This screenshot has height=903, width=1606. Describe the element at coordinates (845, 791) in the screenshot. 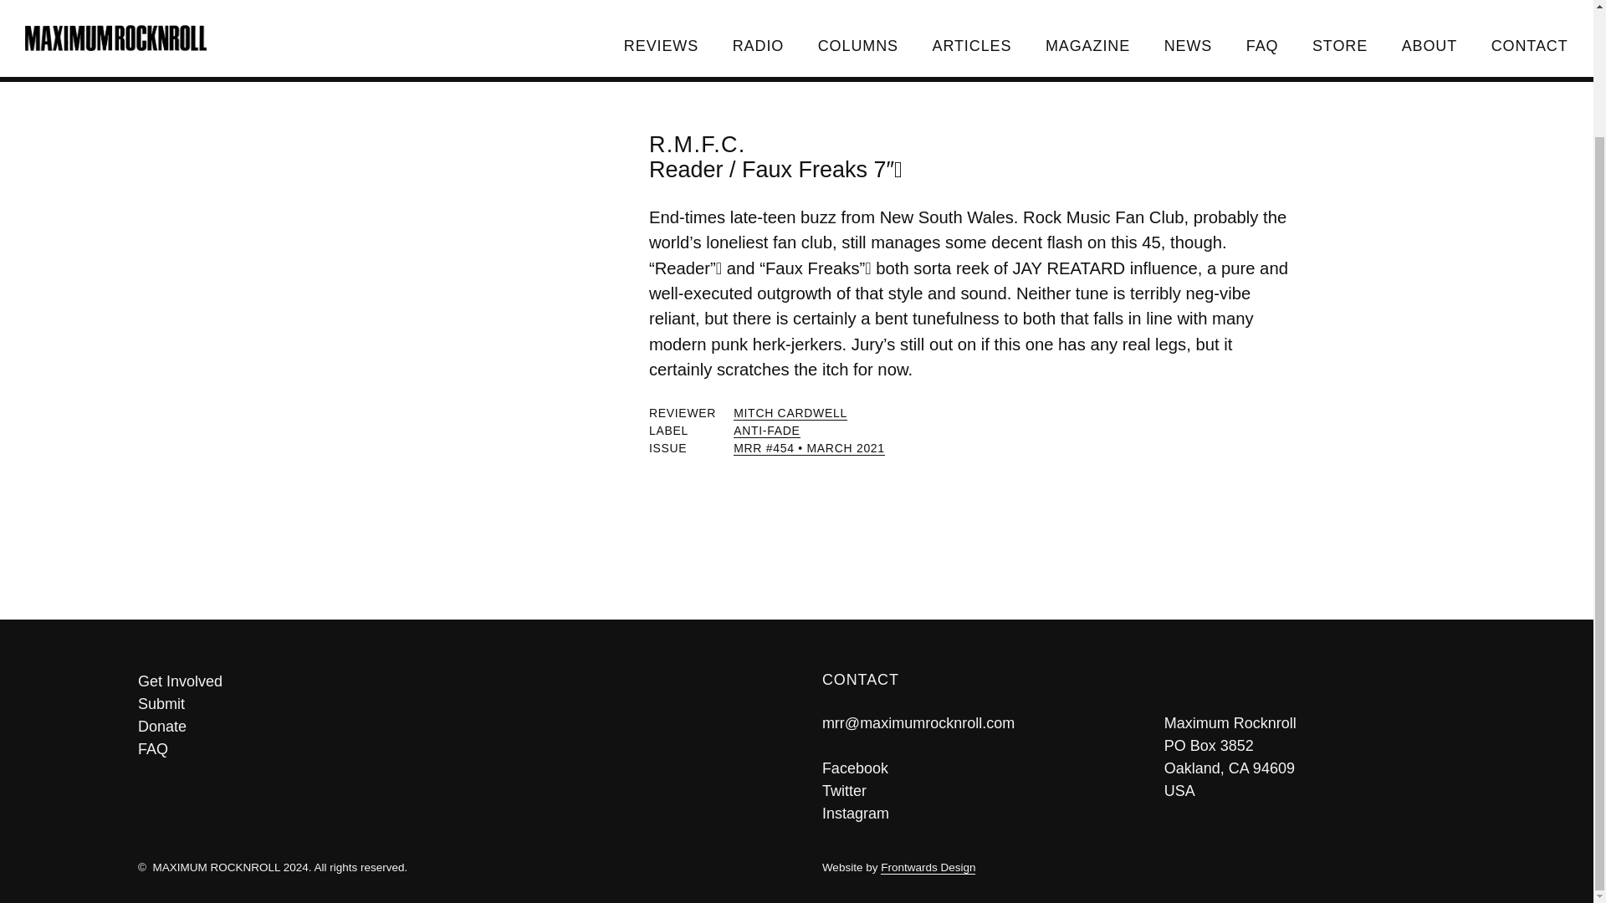

I see `Twitter` at that location.